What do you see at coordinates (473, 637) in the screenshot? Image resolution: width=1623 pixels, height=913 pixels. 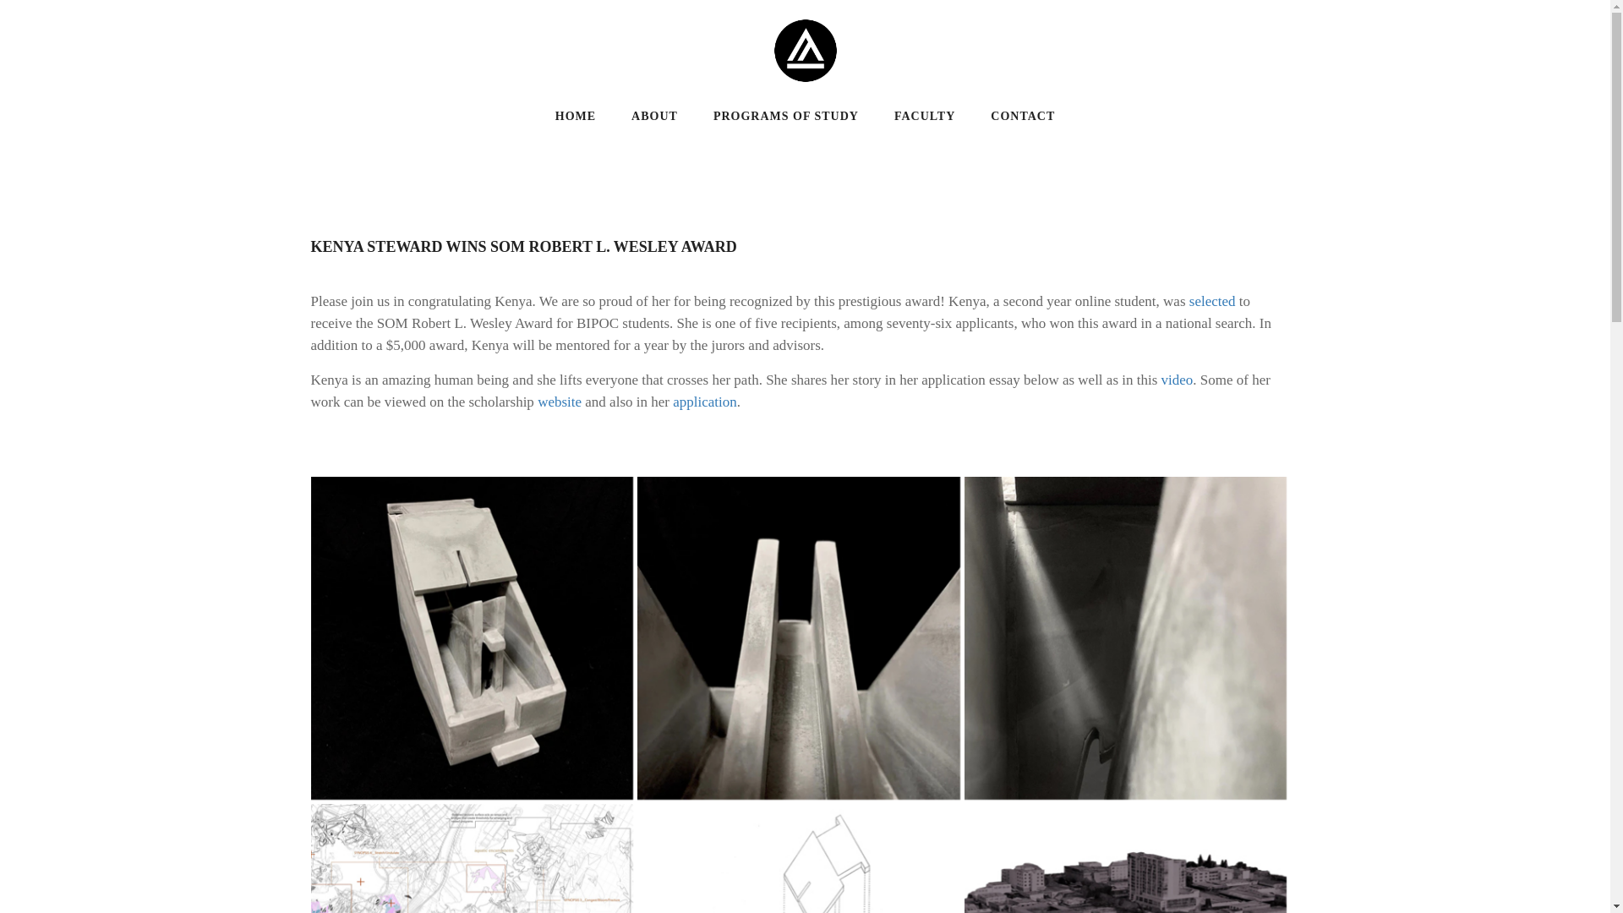 I see `som-kenya-1` at bounding box center [473, 637].